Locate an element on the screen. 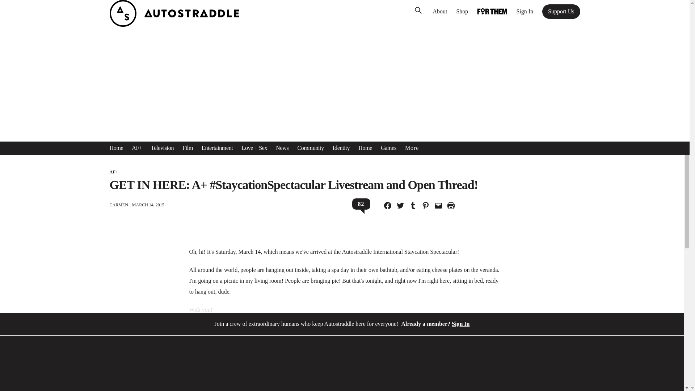 The height and width of the screenshot is (391, 695). Autostraddle is located at coordinates (174, 25).